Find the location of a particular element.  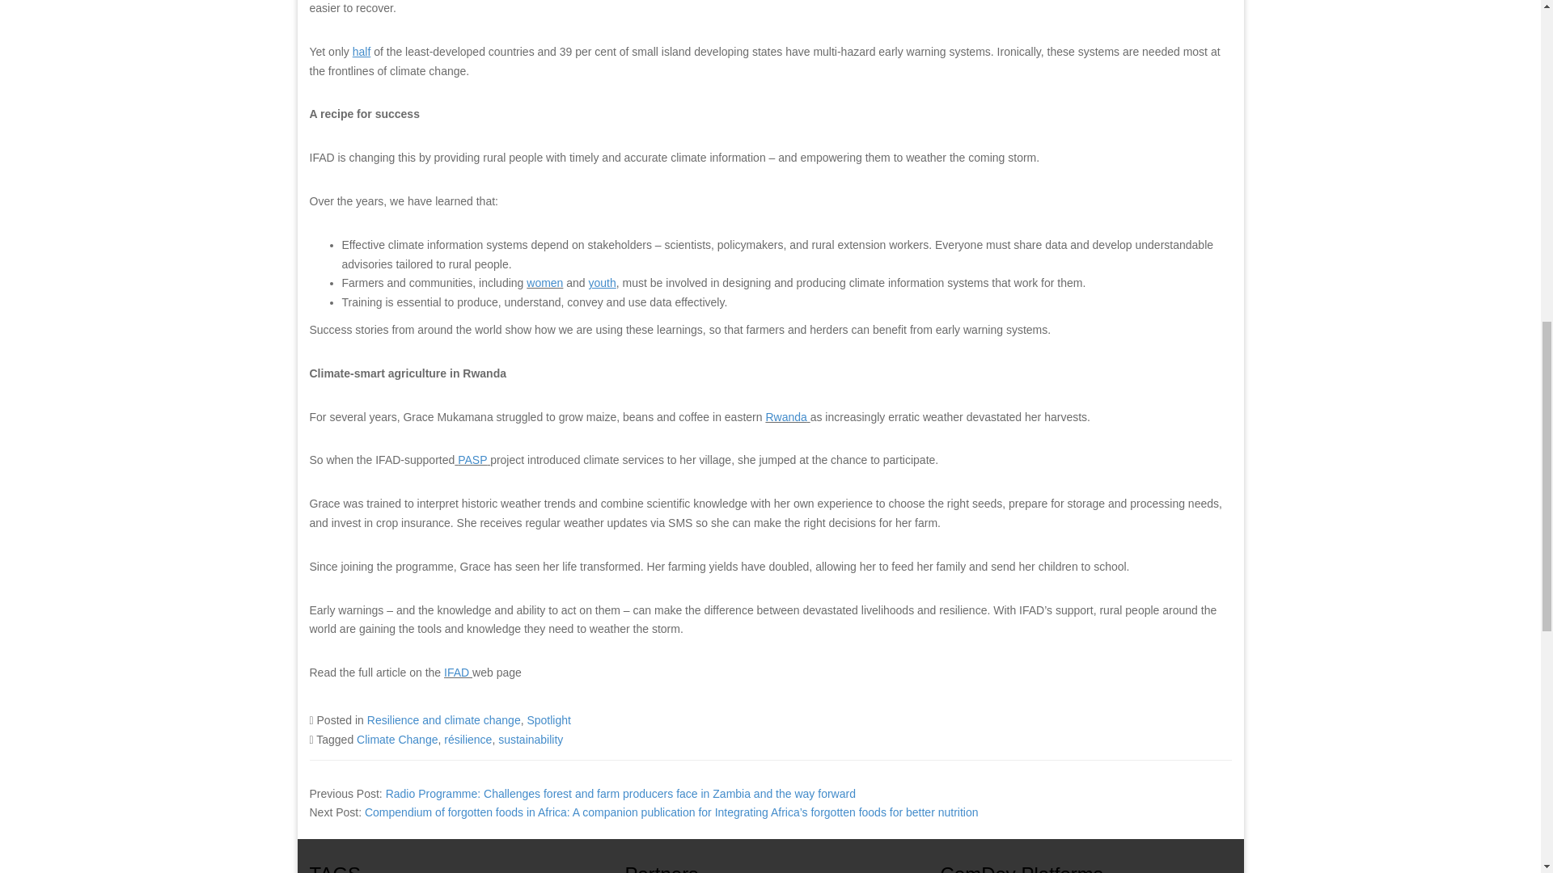

PASP is located at coordinates (472, 459).